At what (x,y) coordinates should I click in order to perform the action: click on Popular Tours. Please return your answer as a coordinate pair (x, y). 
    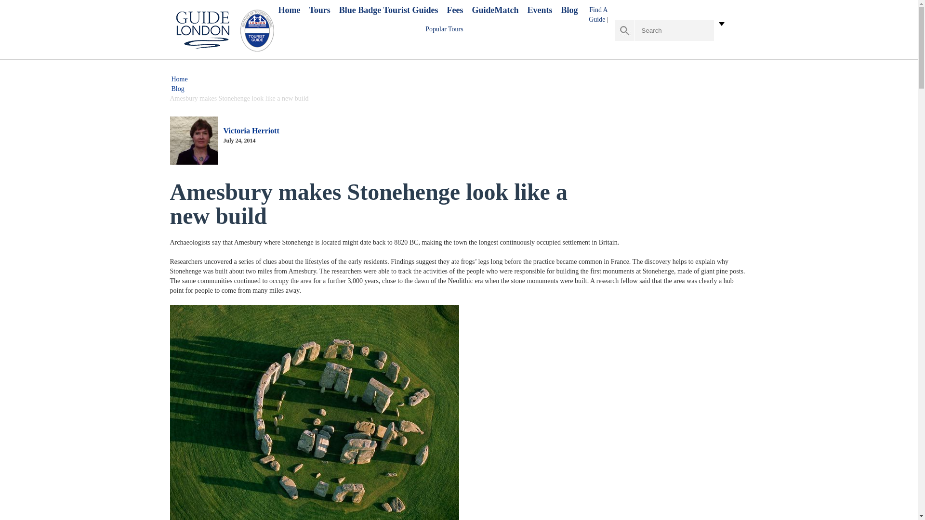
    Looking at the image, I should click on (444, 29).